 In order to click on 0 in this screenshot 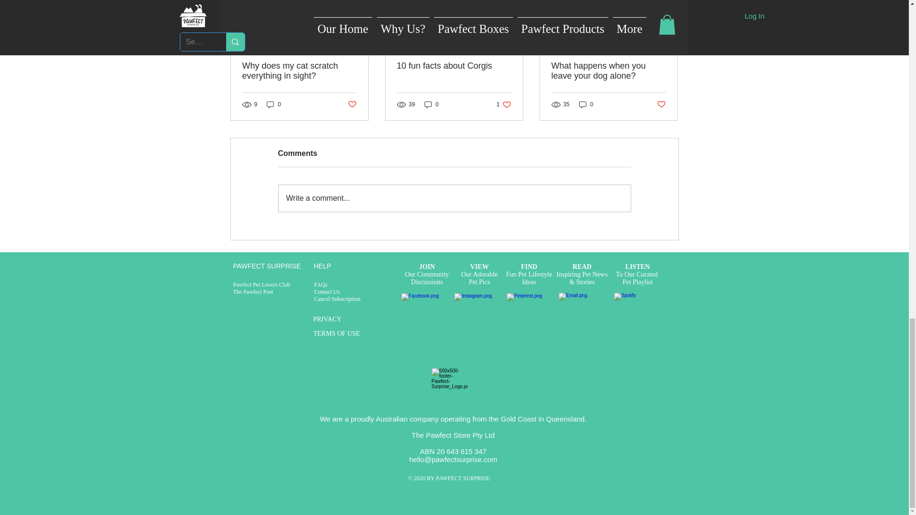, I will do `click(351, 105)`.